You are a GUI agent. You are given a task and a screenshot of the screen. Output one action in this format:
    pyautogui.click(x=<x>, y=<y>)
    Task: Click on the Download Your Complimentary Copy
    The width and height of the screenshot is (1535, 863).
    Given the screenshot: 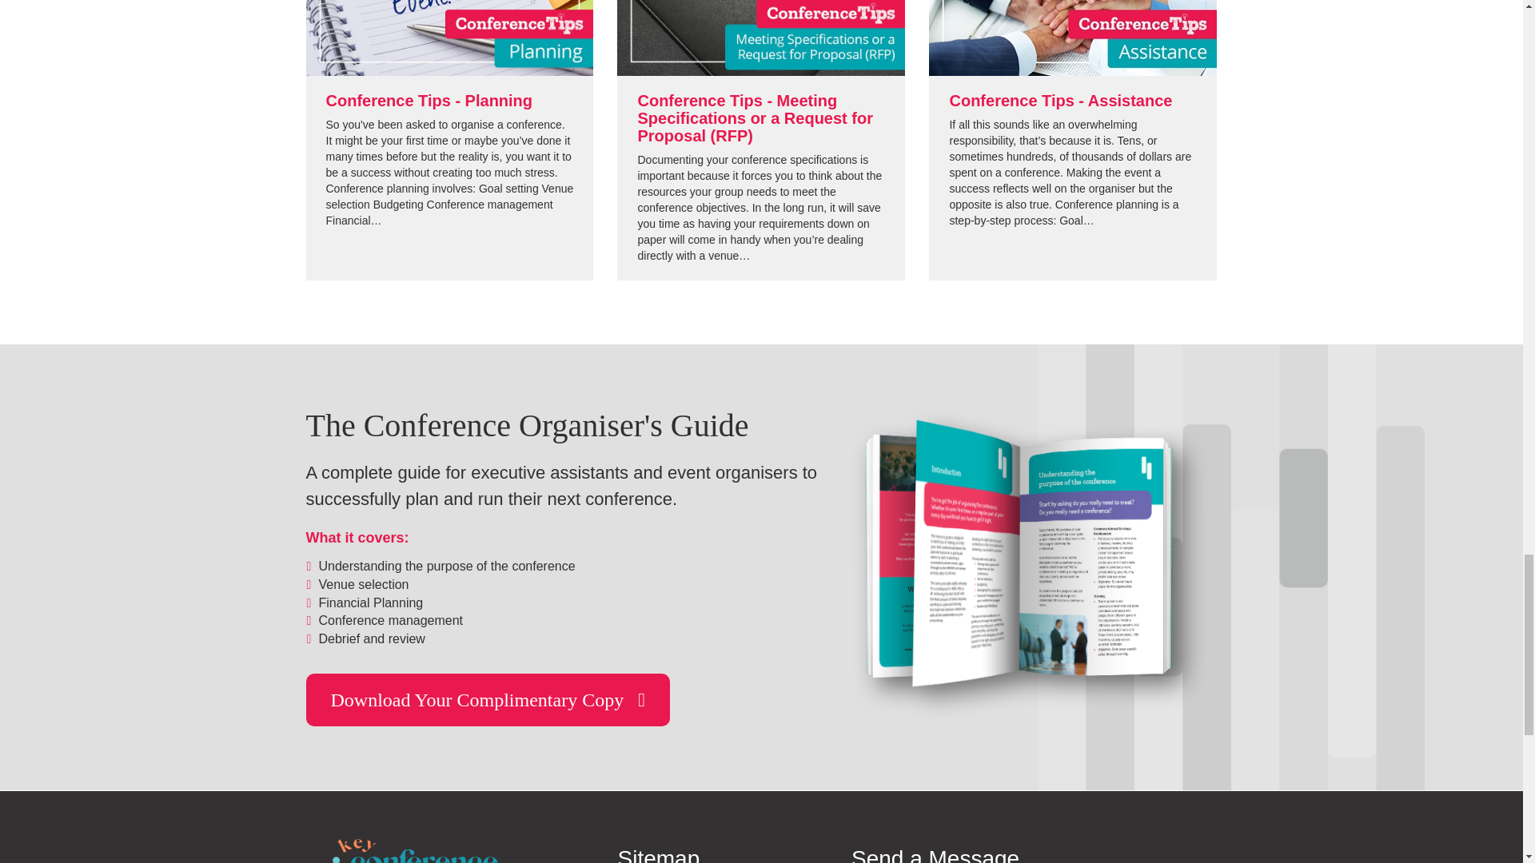 What is the action you would take?
    pyautogui.click(x=488, y=700)
    